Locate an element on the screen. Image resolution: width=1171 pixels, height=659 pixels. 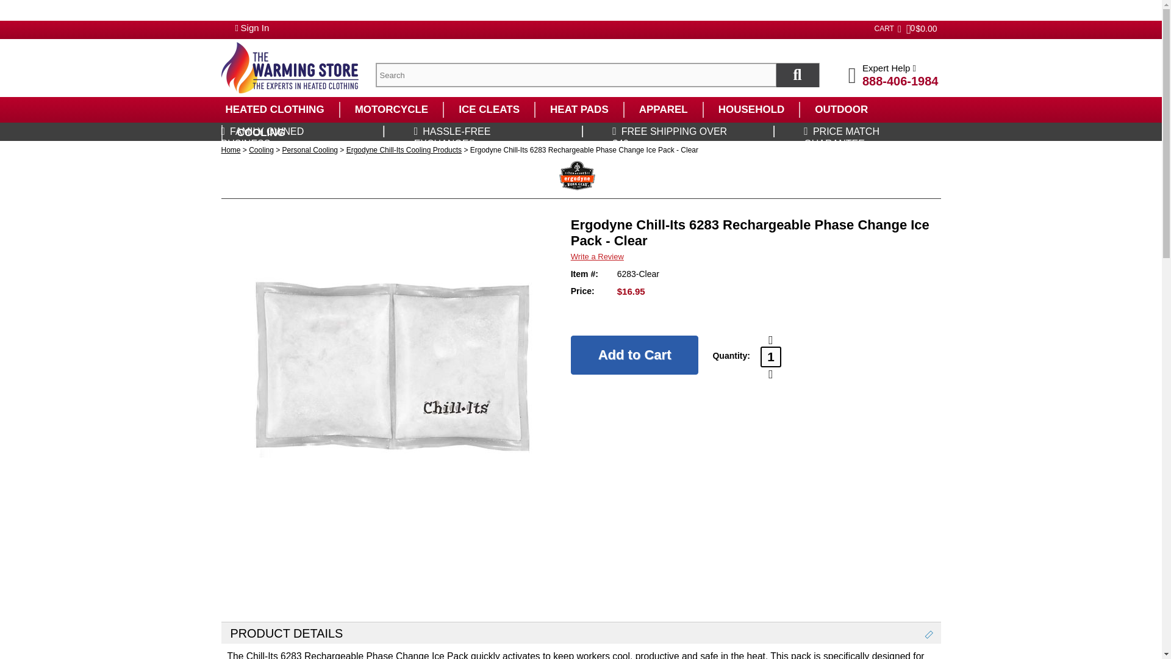
Expert Help is located at coordinates (893, 67).